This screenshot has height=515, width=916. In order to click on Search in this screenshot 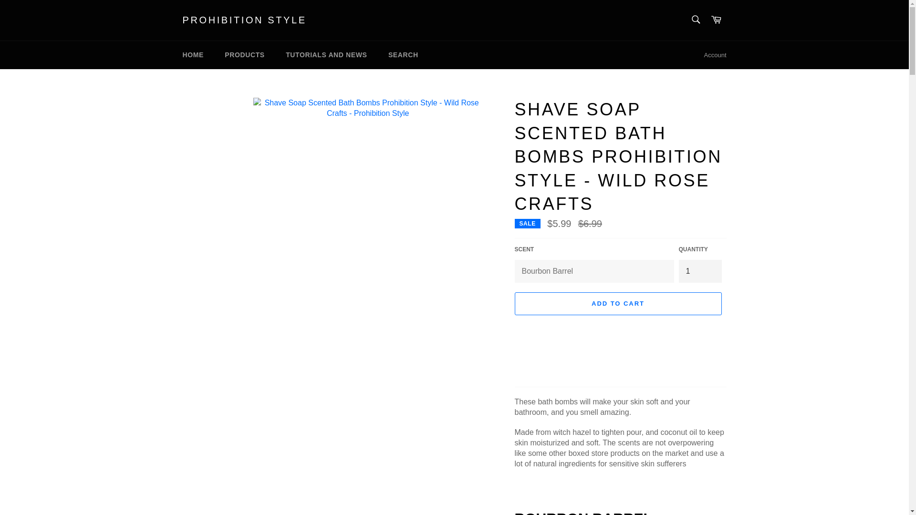, I will do `click(695, 19)`.